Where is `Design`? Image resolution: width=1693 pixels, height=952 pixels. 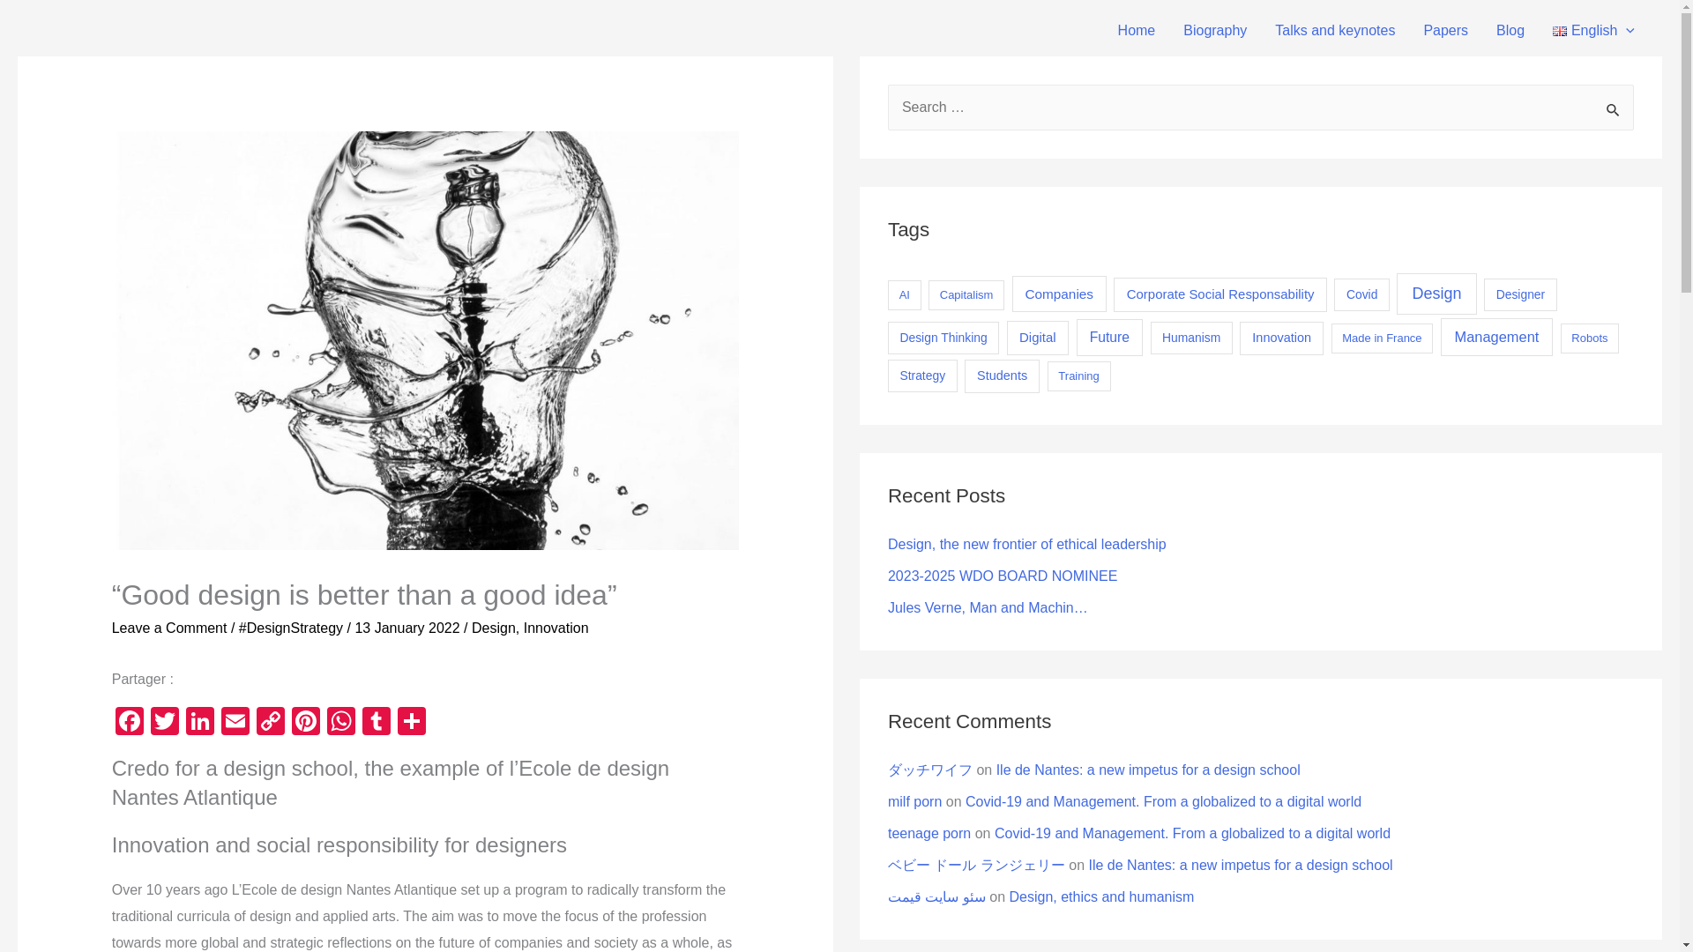 Design is located at coordinates (494, 628).